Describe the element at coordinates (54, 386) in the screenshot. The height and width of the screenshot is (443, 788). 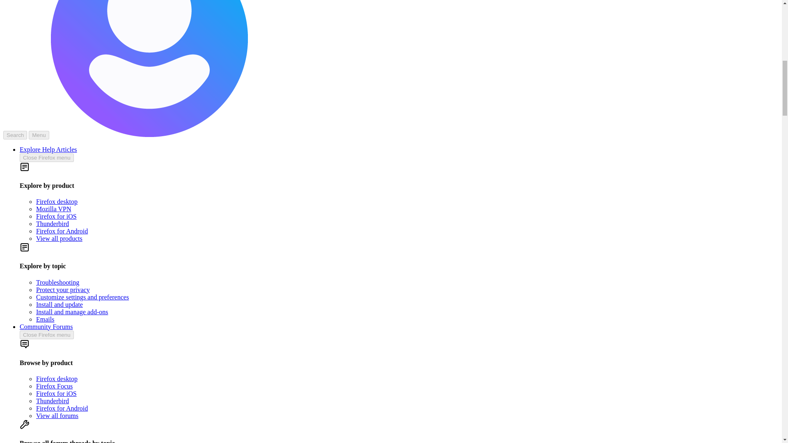
I see `Firefox Focus` at that location.